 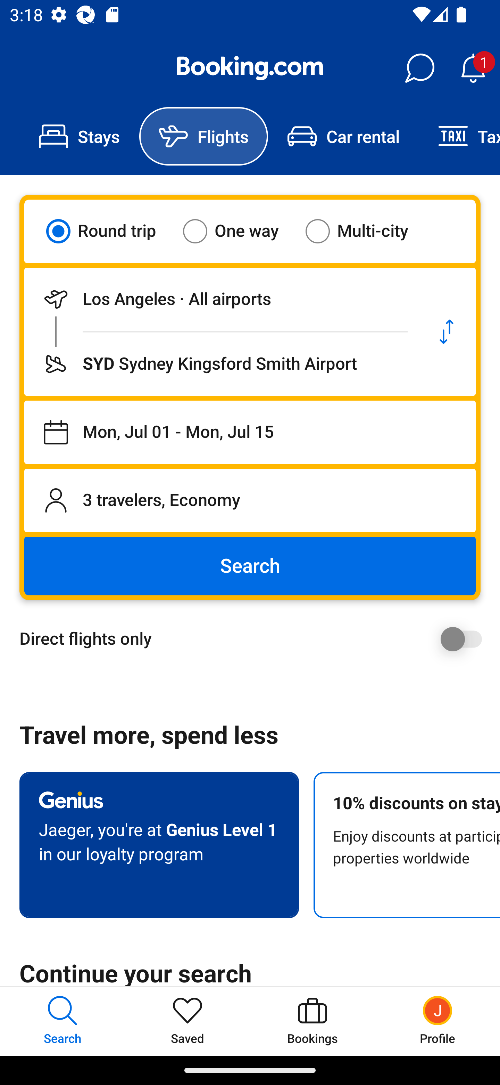 I want to click on Taxi, so click(x=459, y=136).